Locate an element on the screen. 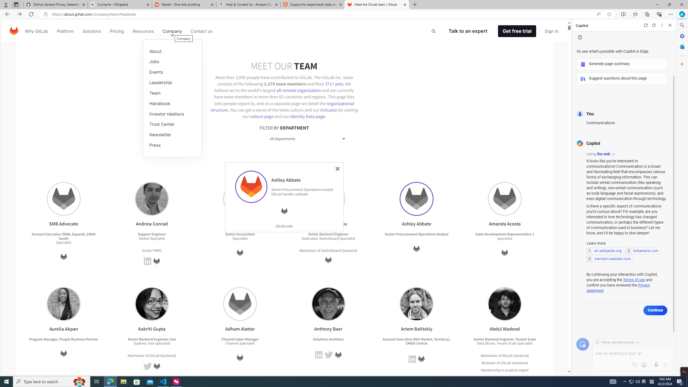 This screenshot has width=688, height=387. Senior Accountant is located at coordinates (240, 234).